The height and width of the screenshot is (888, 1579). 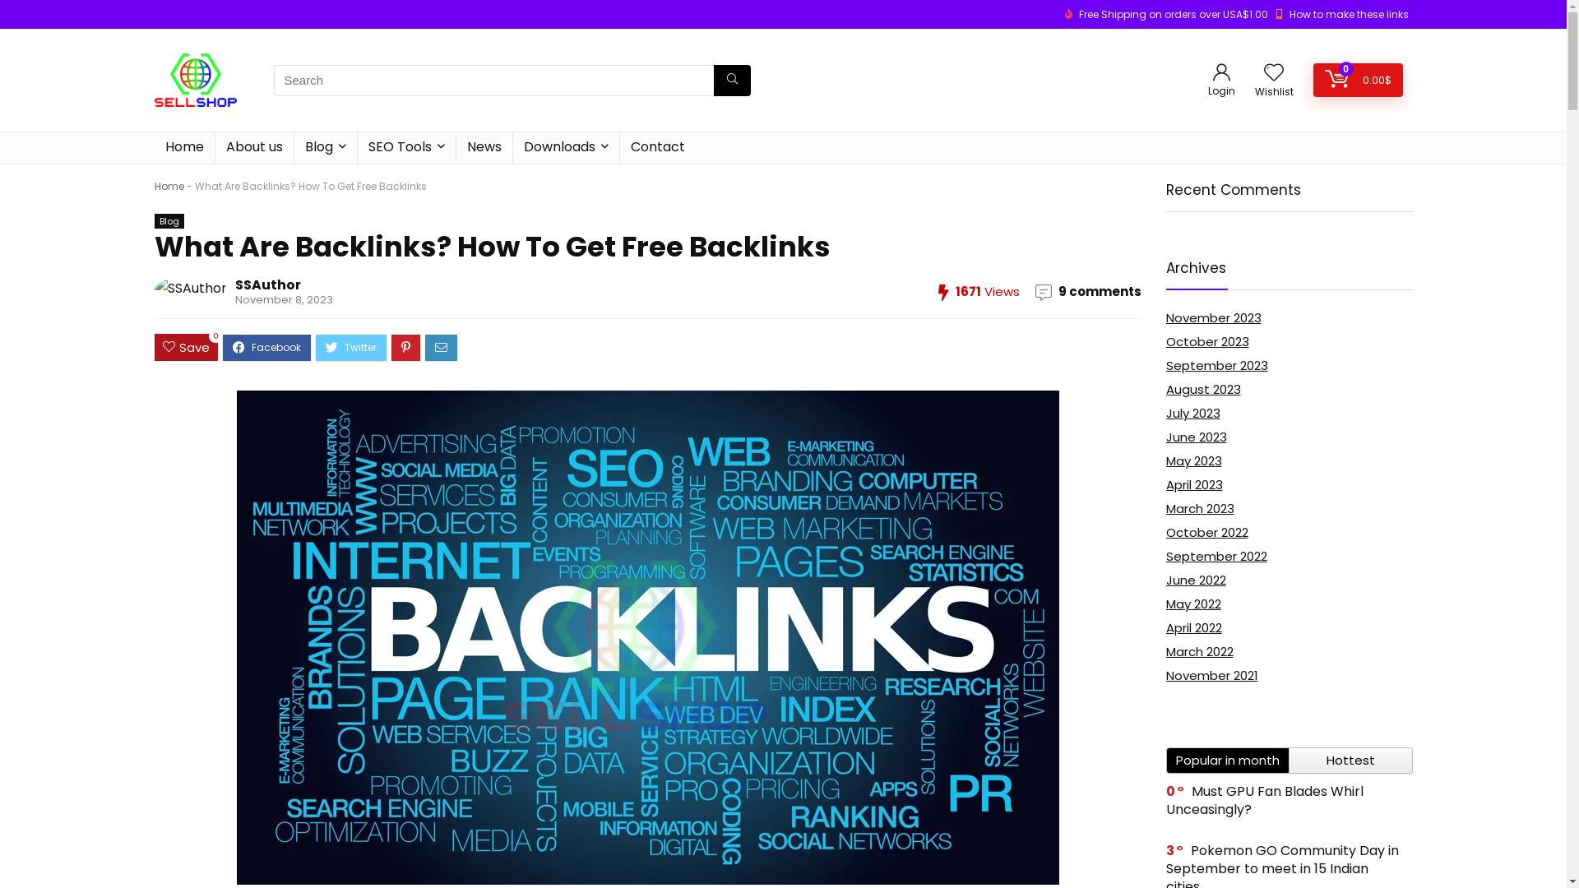 What do you see at coordinates (658, 148) in the screenshot?
I see `Contact` at bounding box center [658, 148].